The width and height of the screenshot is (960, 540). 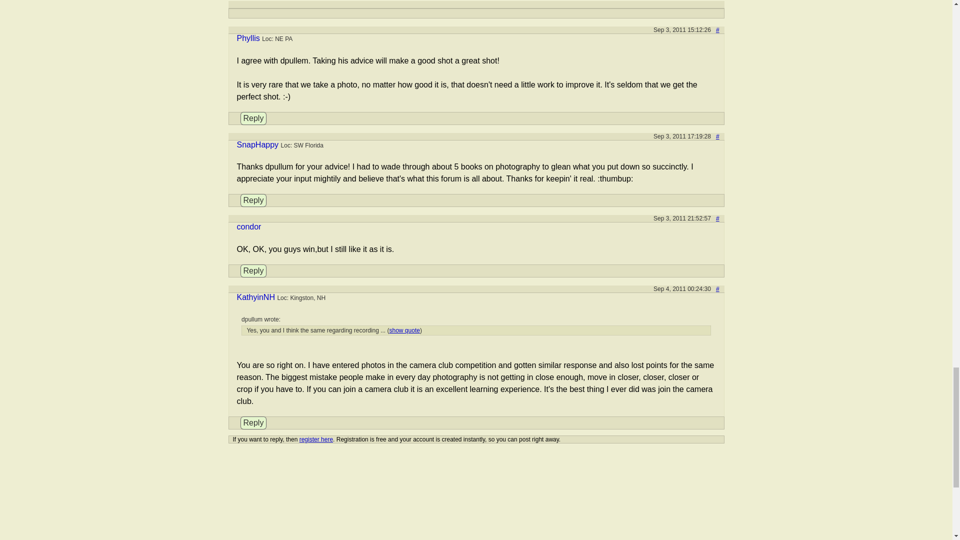 What do you see at coordinates (258, 144) in the screenshot?
I see `SnapHappy` at bounding box center [258, 144].